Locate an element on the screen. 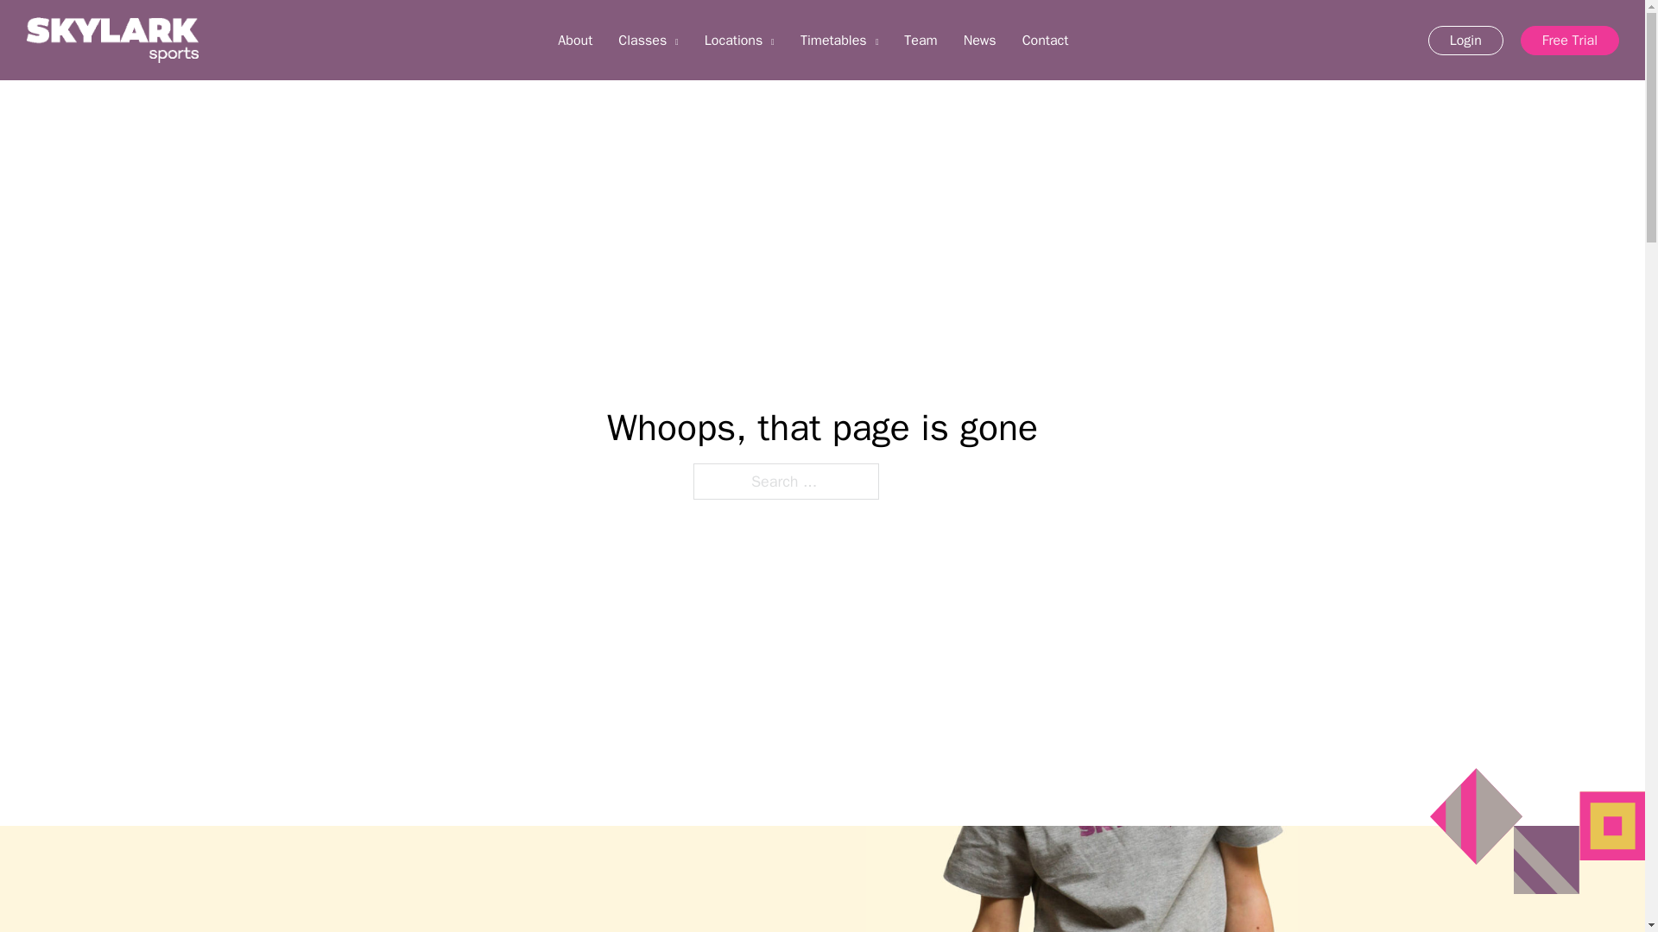 The height and width of the screenshot is (932, 1658). Login is located at coordinates (1465, 40).